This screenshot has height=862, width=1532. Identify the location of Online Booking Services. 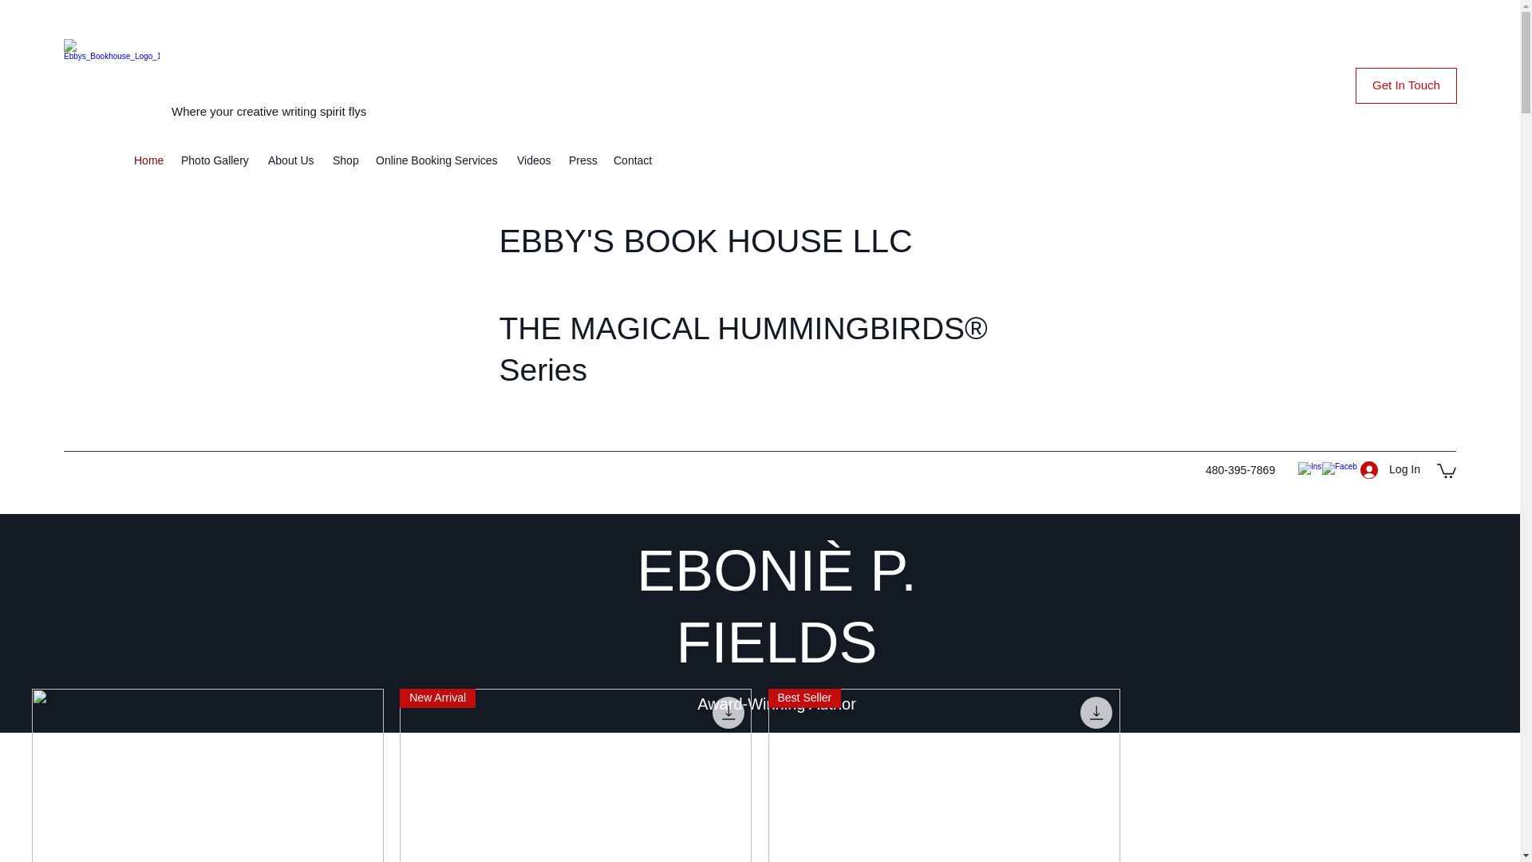
(437, 160).